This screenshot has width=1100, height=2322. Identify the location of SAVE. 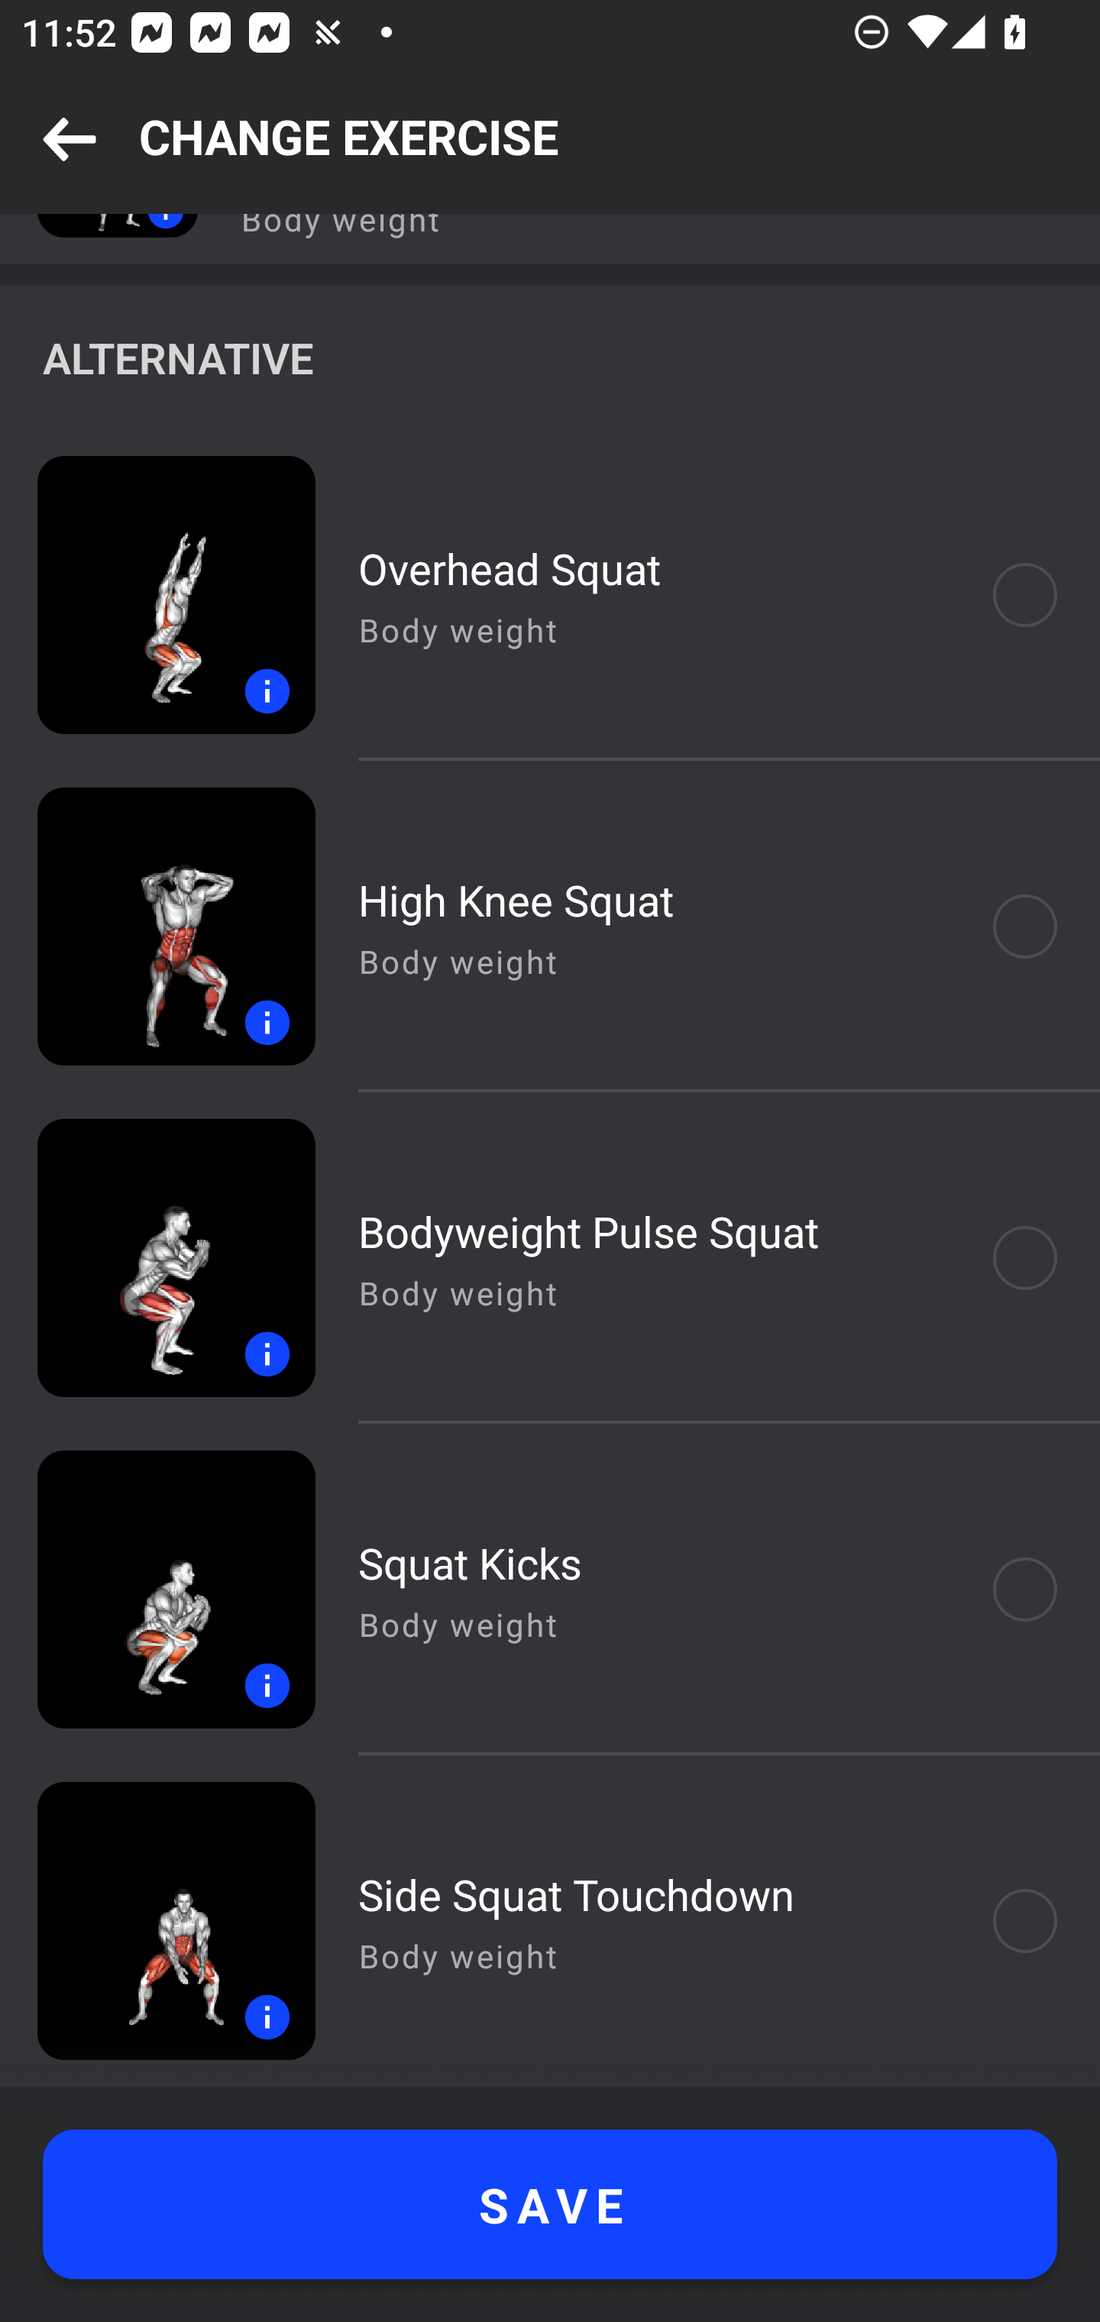
(550, 2204).